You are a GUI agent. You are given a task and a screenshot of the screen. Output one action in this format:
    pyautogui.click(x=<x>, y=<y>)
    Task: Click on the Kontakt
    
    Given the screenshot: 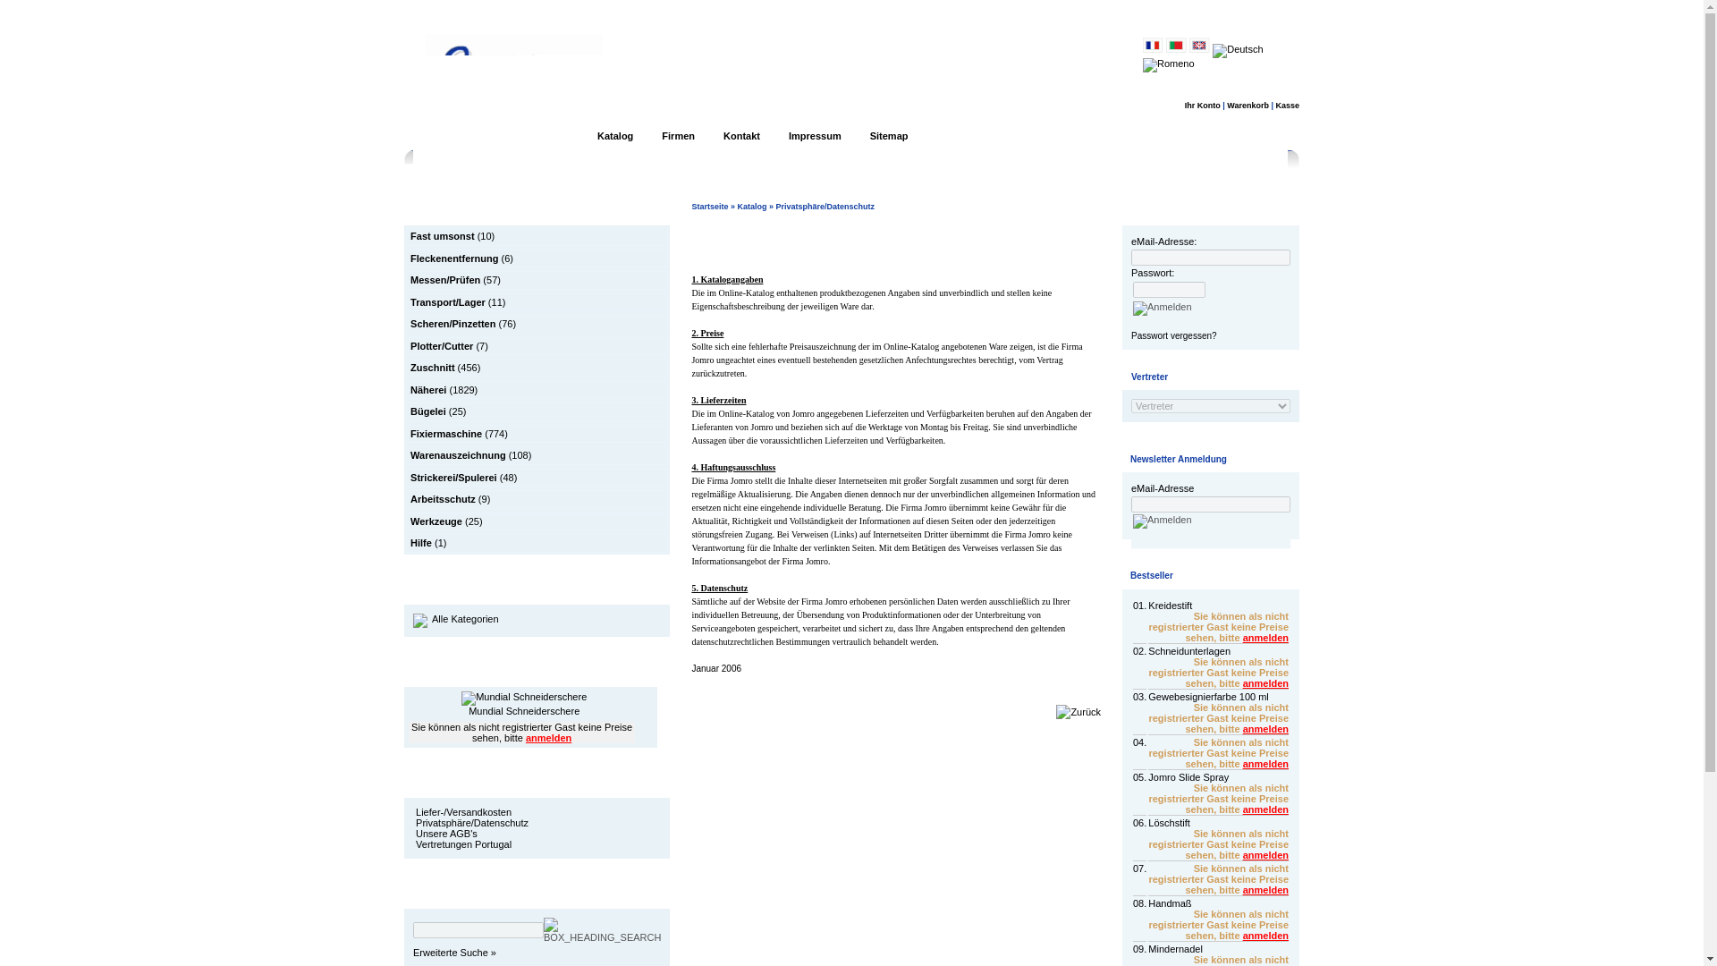 What is the action you would take?
    pyautogui.click(x=741, y=135)
    